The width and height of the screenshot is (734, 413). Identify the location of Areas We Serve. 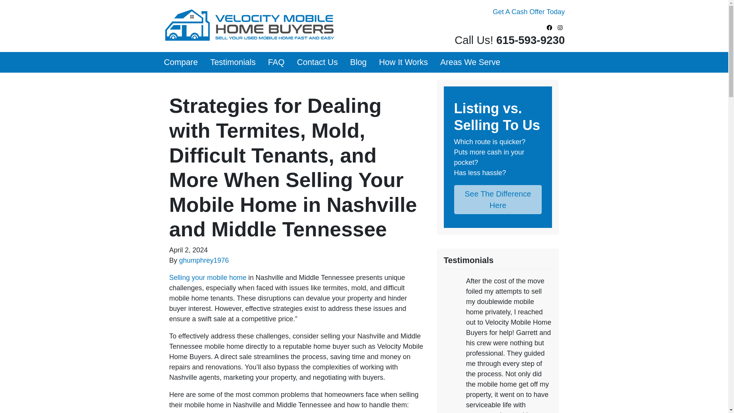
(470, 62).